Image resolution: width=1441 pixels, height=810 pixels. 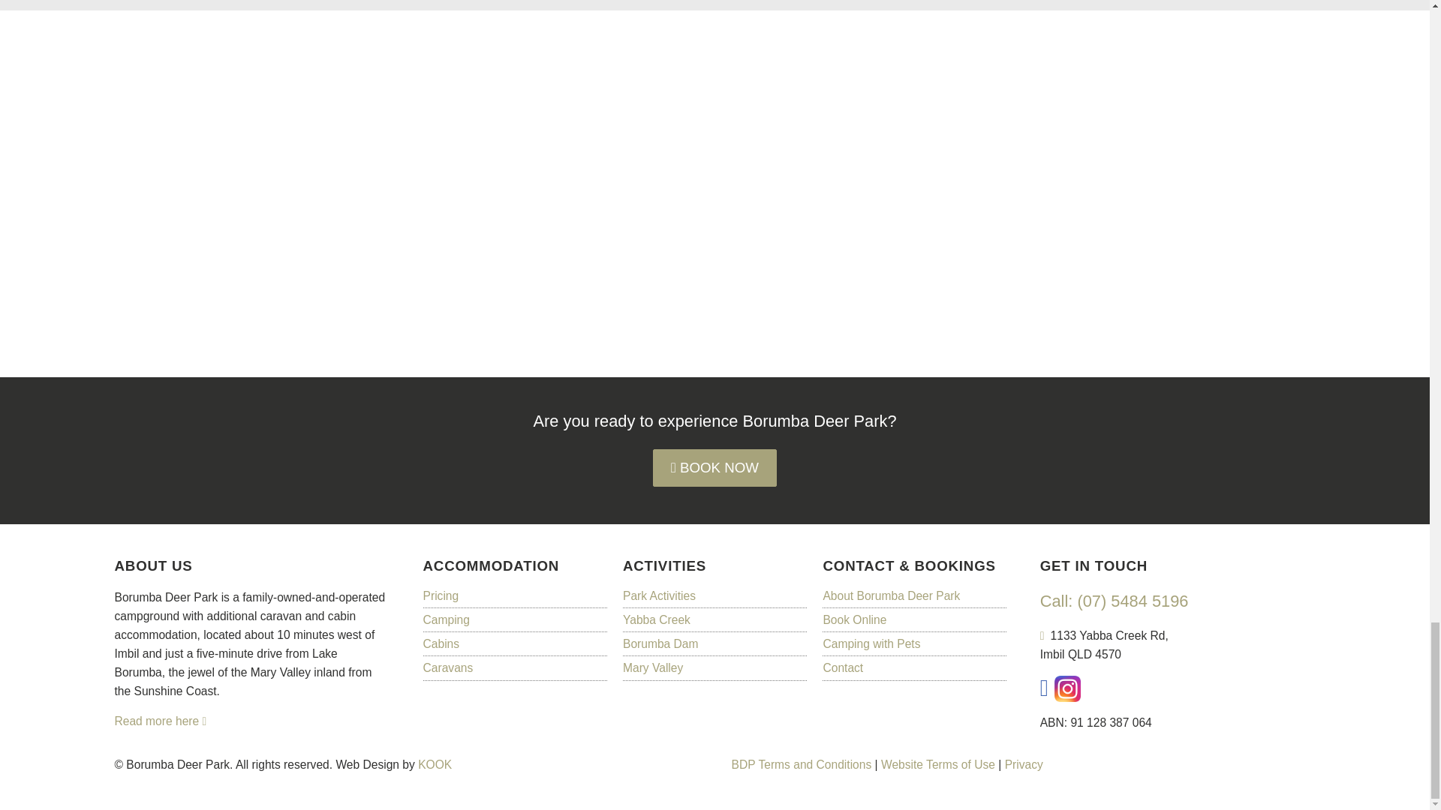 What do you see at coordinates (515, 595) in the screenshot?
I see `Pricing` at bounding box center [515, 595].